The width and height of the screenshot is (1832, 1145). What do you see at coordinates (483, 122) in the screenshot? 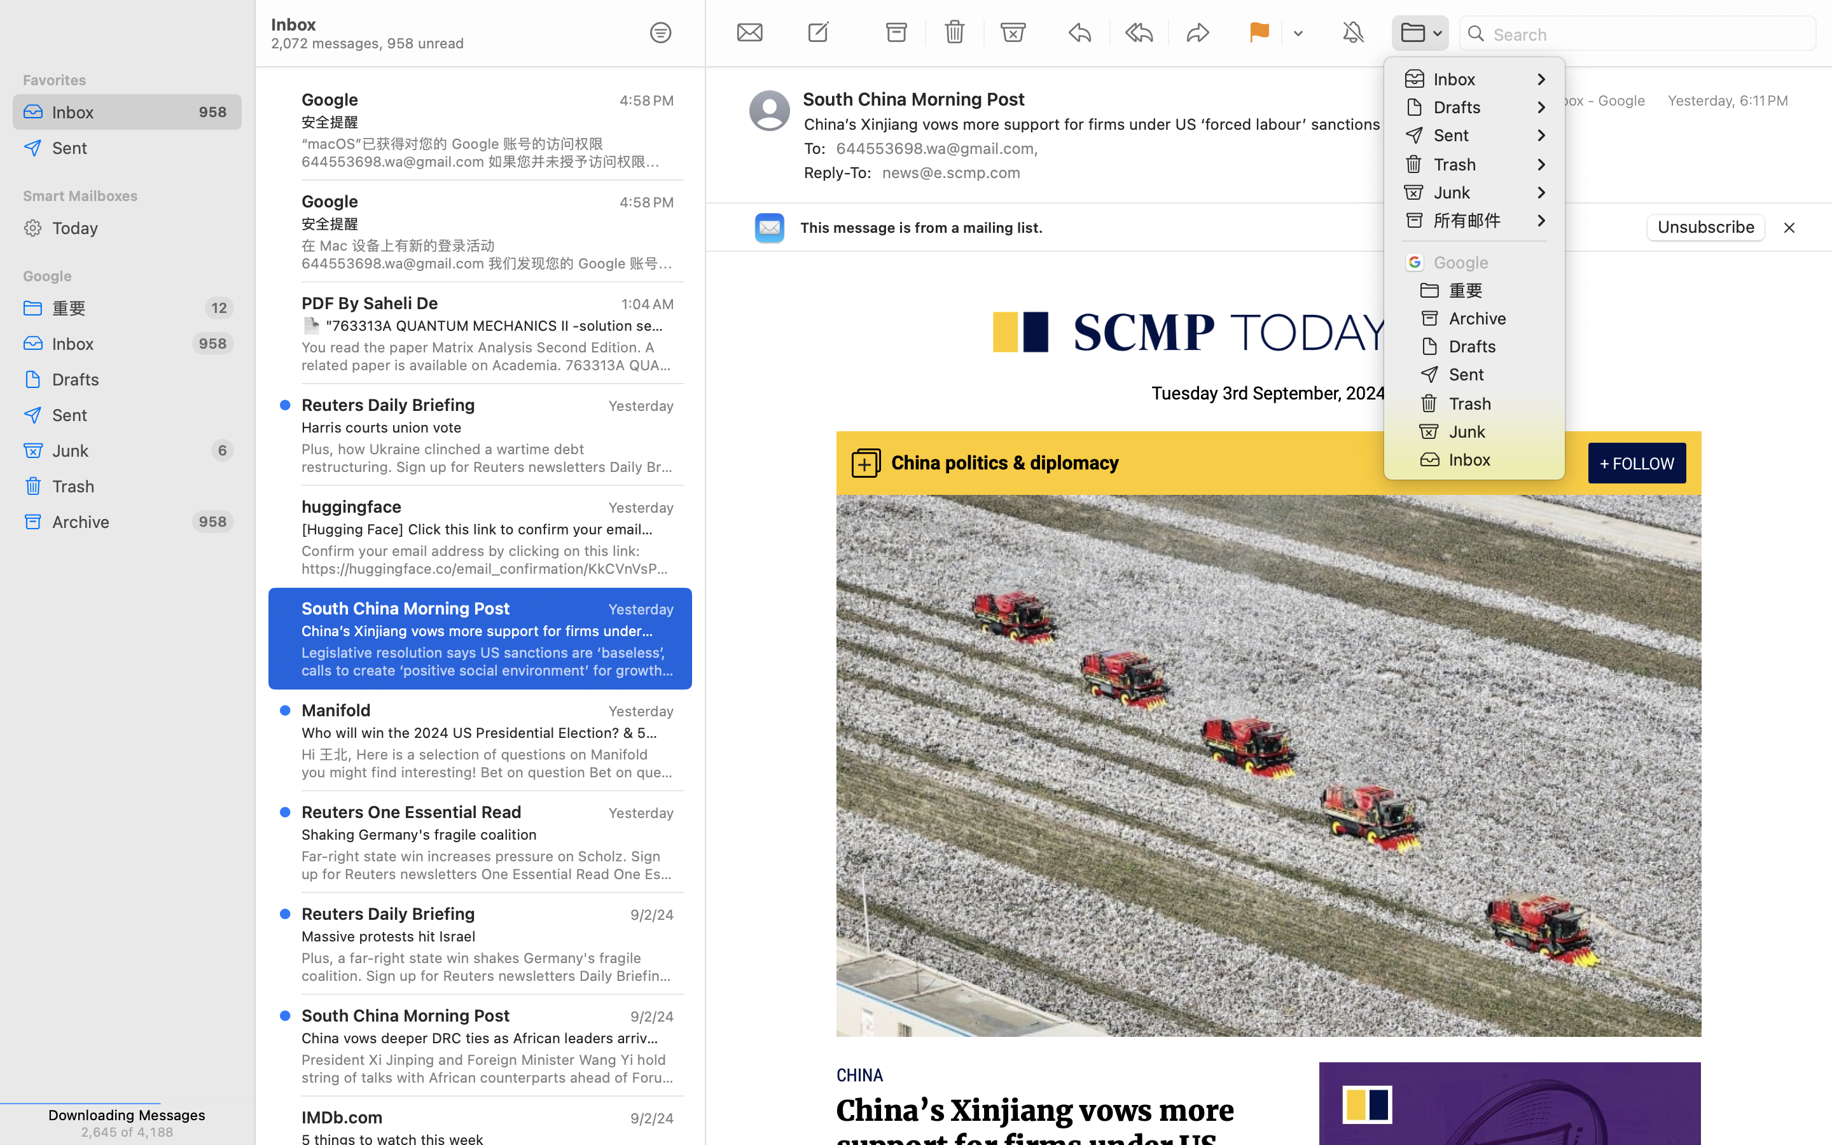
I see `安全提醒` at bounding box center [483, 122].